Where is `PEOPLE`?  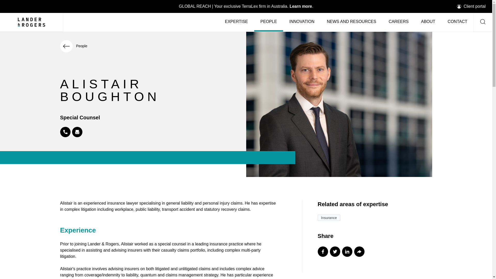 PEOPLE is located at coordinates (269, 22).